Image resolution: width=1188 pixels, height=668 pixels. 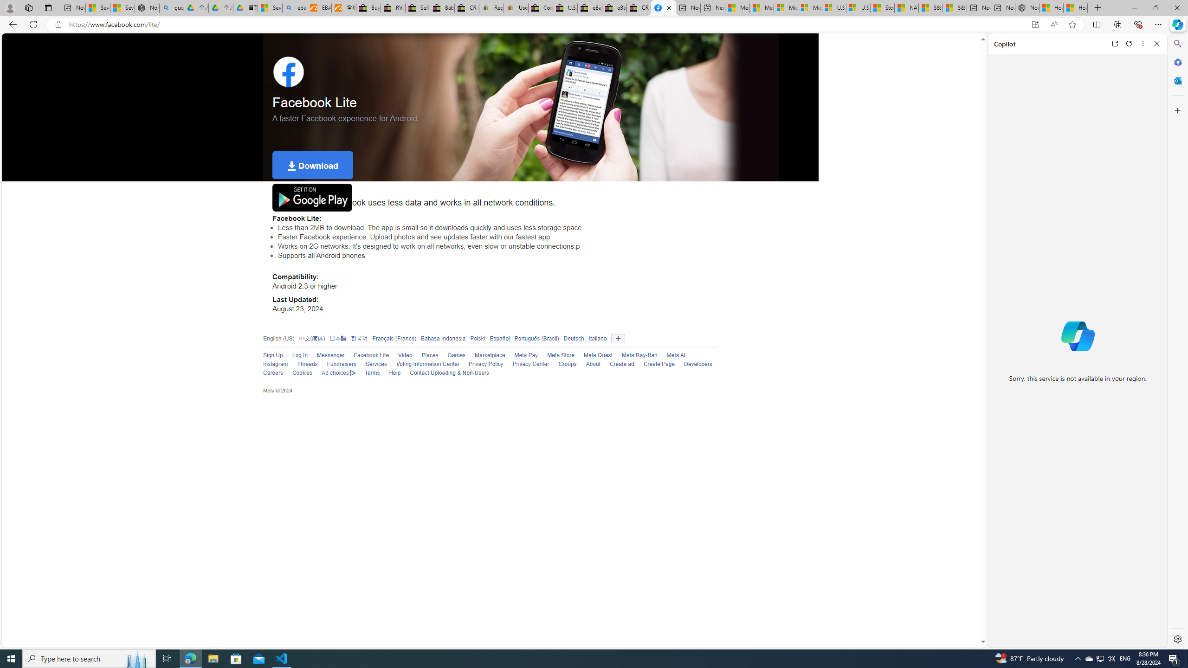 I want to click on Create ad, so click(x=617, y=365).